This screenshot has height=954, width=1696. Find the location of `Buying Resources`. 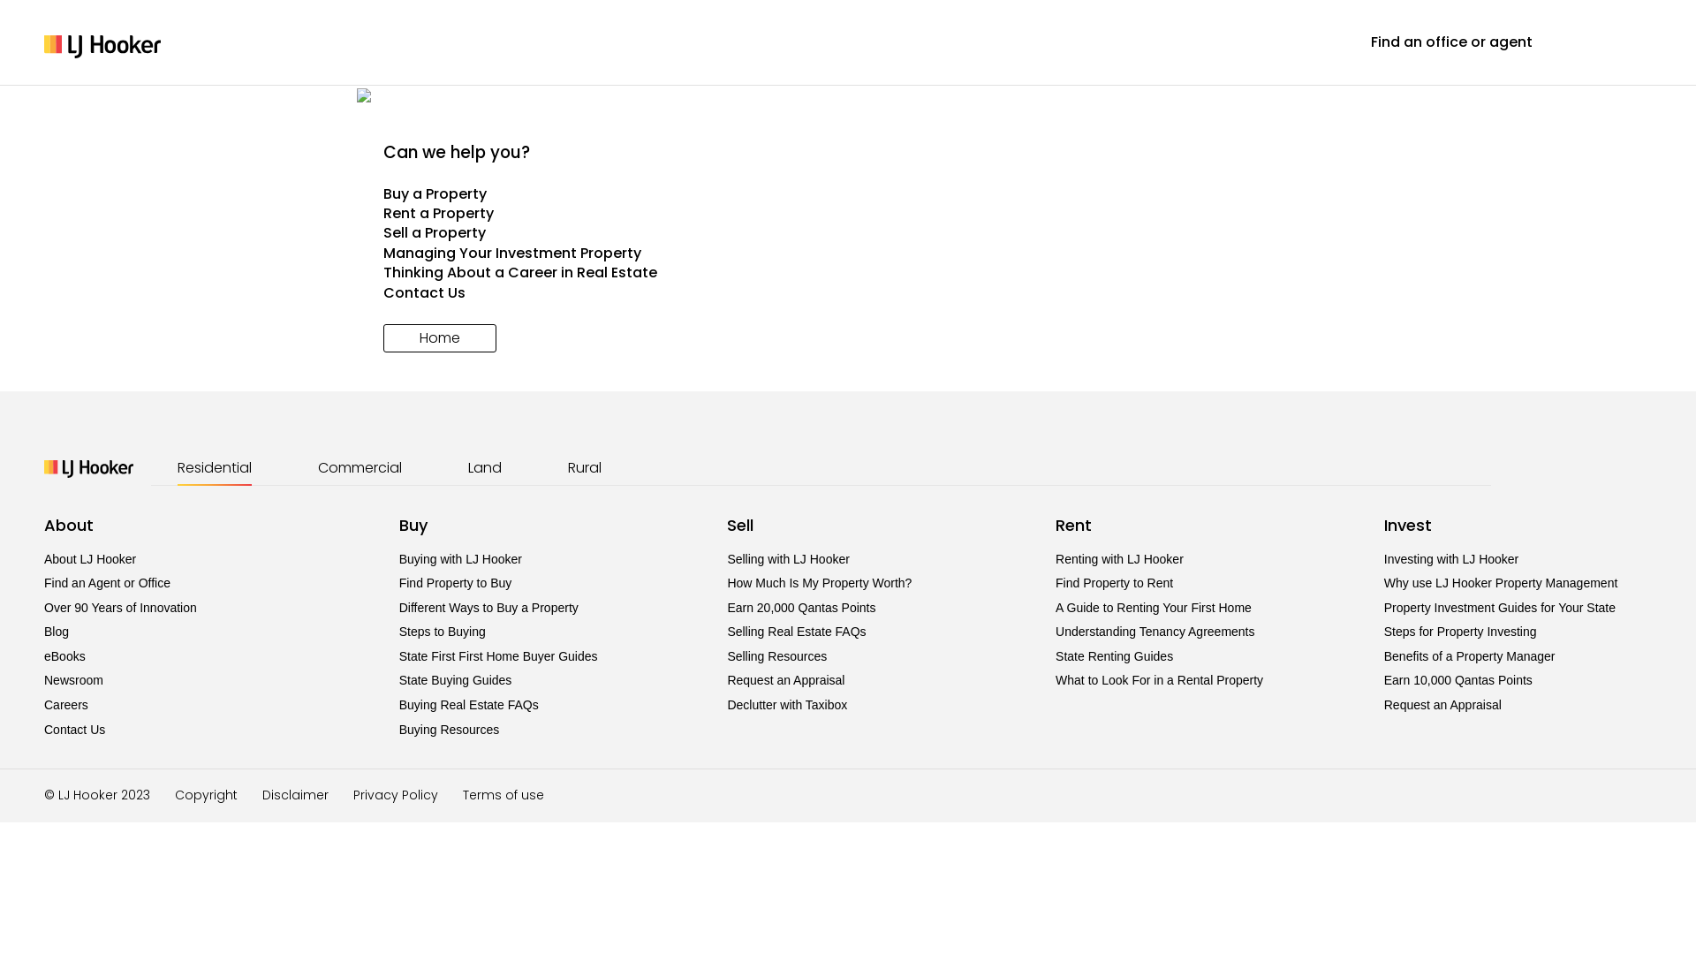

Buying Resources is located at coordinates (450, 730).